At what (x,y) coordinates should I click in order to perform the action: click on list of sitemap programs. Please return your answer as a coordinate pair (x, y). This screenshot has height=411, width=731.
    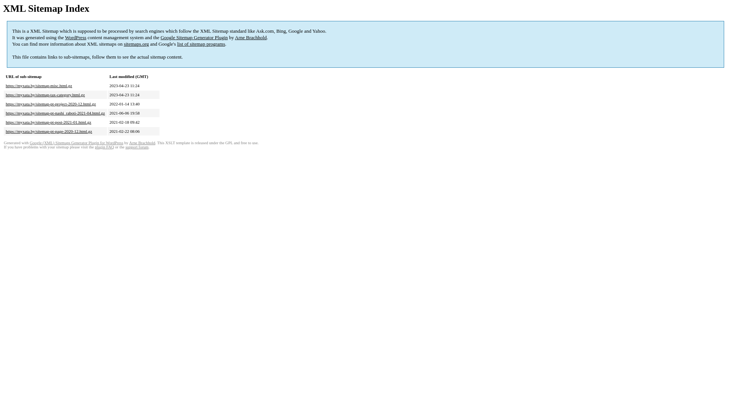
    Looking at the image, I should click on (201, 44).